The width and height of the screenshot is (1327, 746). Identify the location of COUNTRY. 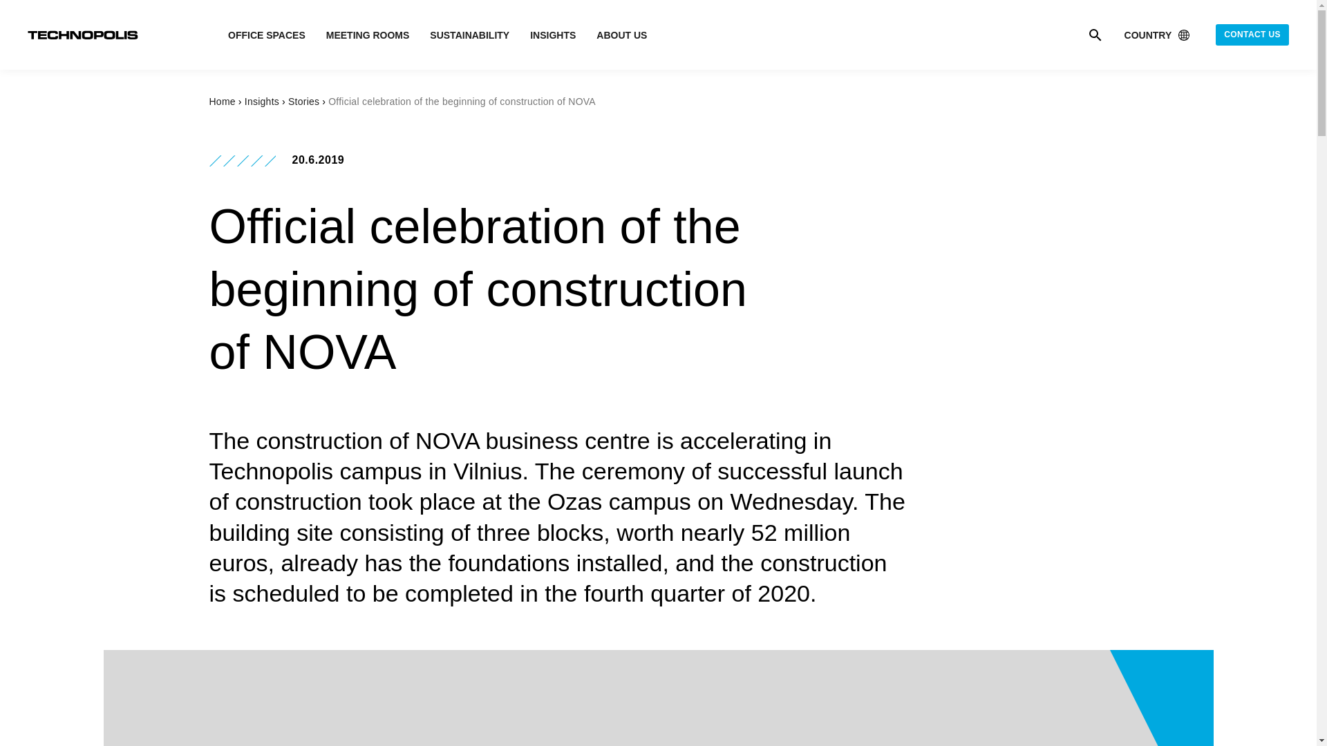
(1158, 35).